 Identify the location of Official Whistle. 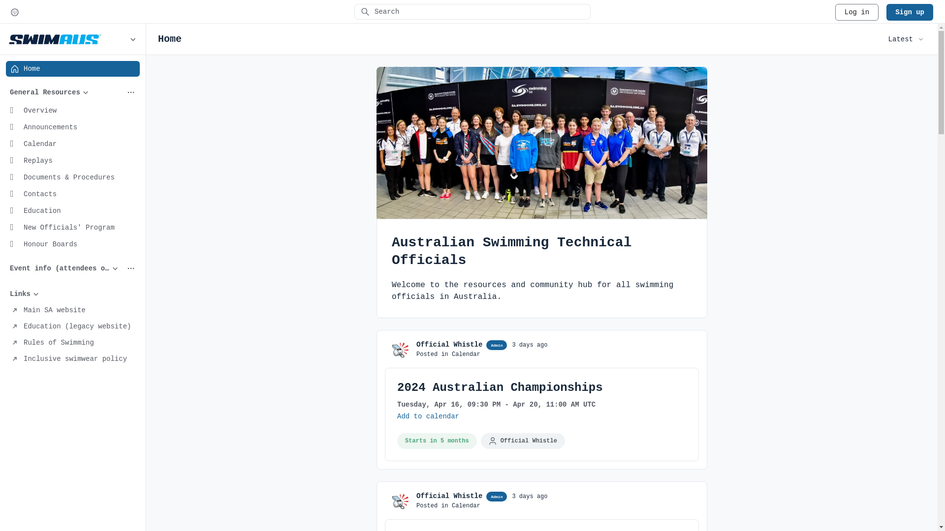
(449, 496).